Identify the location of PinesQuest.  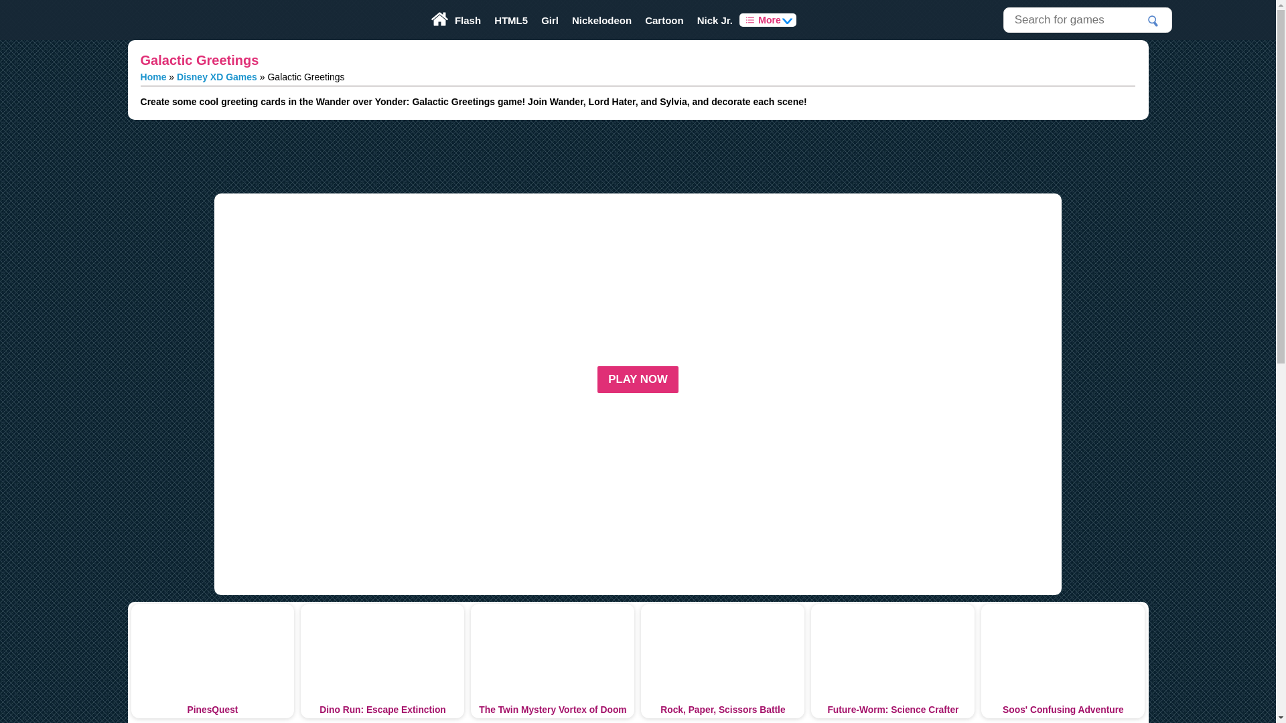
(212, 661).